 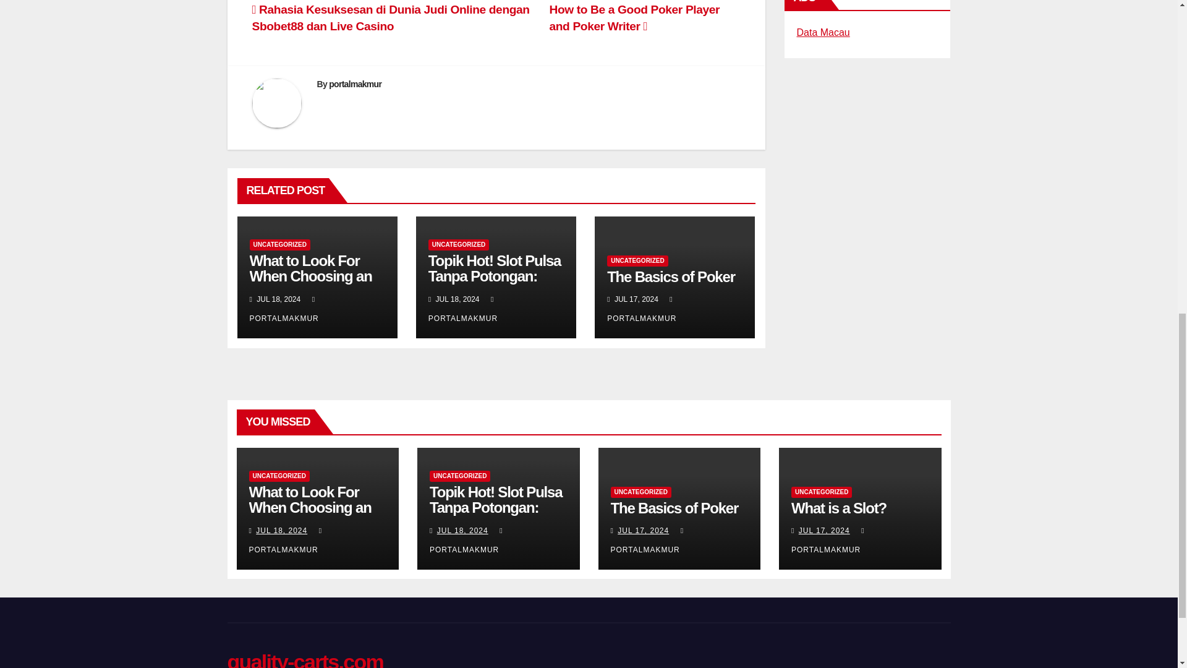 What do you see at coordinates (284, 309) in the screenshot?
I see `PORTALMAKMUR` at bounding box center [284, 309].